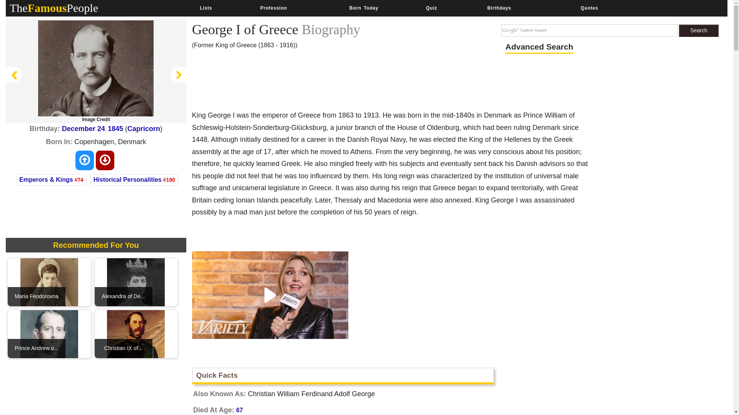 Image resolution: width=739 pixels, height=415 pixels. I want to click on Advertisement, so click(332, 82).